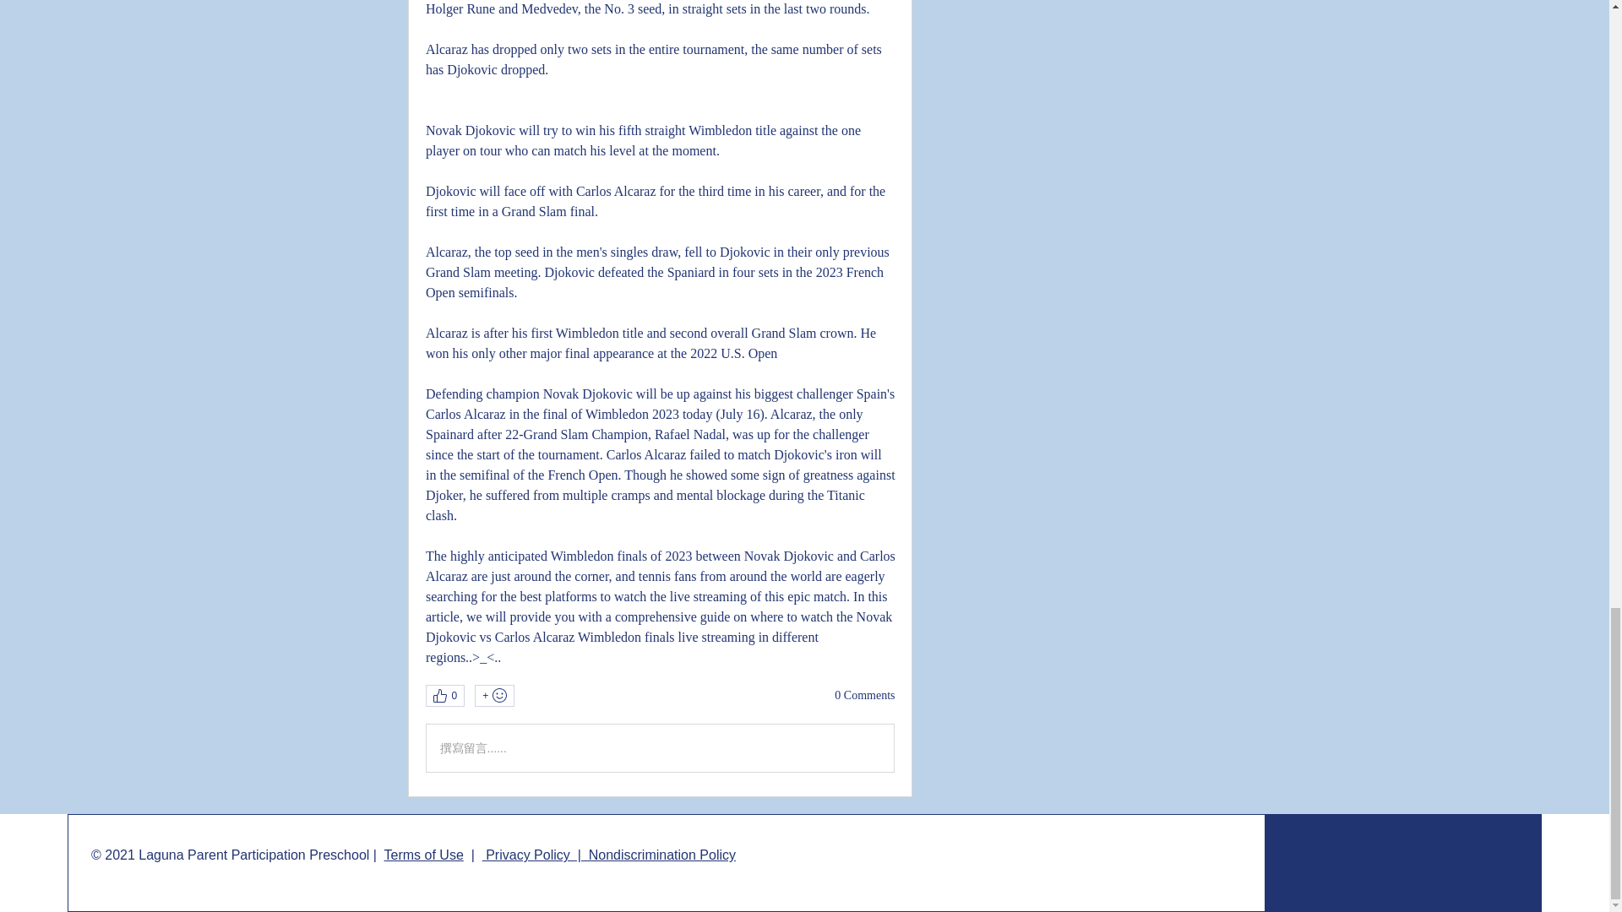  What do you see at coordinates (865, 696) in the screenshot?
I see `0 Comments` at bounding box center [865, 696].